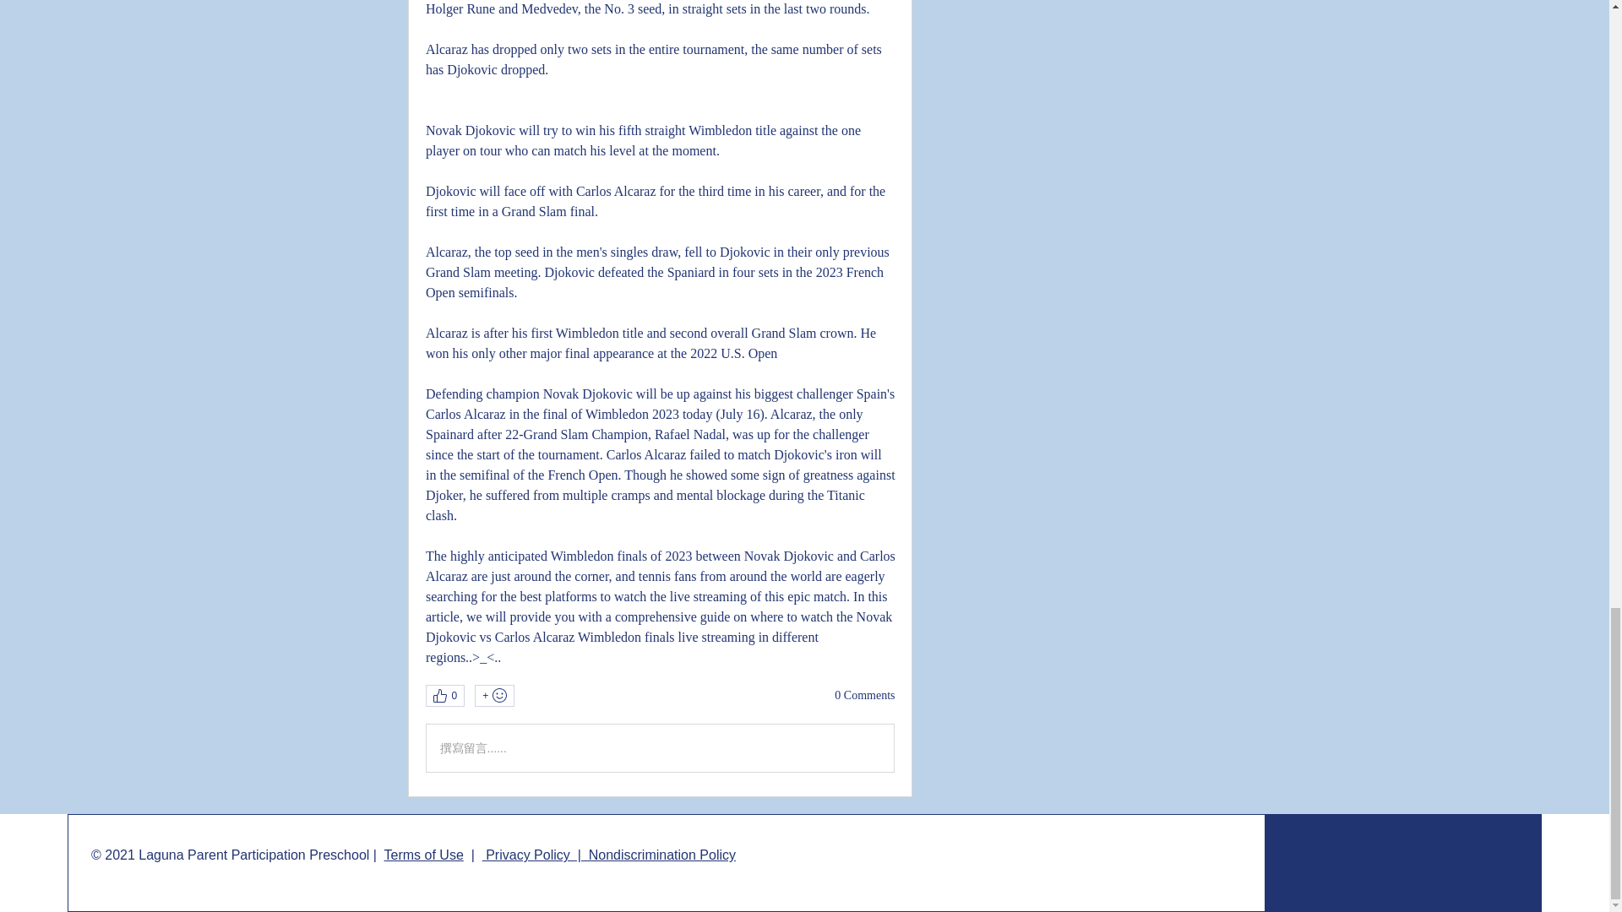  What do you see at coordinates (865, 696) in the screenshot?
I see `0 Comments` at bounding box center [865, 696].